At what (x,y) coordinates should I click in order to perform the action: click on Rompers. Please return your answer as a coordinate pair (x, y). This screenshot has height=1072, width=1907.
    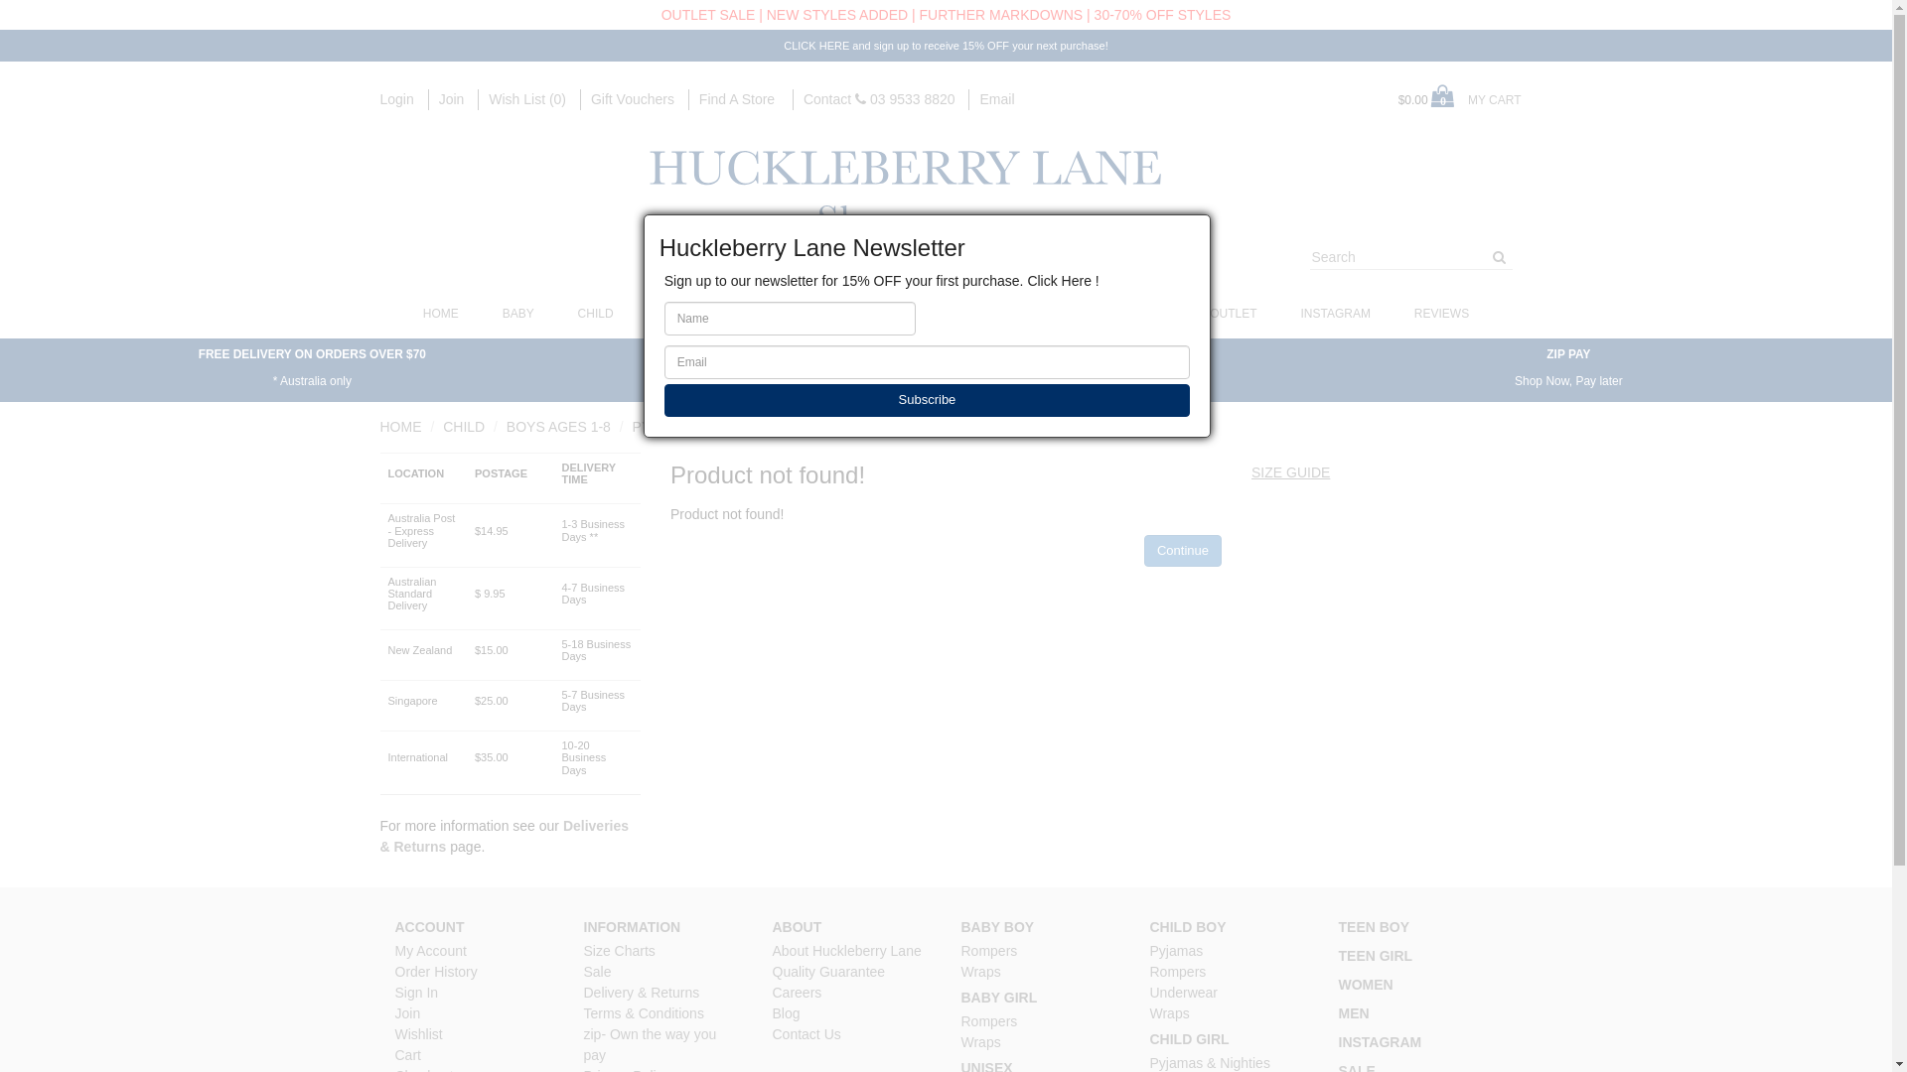
    Looking at the image, I should click on (989, 1021).